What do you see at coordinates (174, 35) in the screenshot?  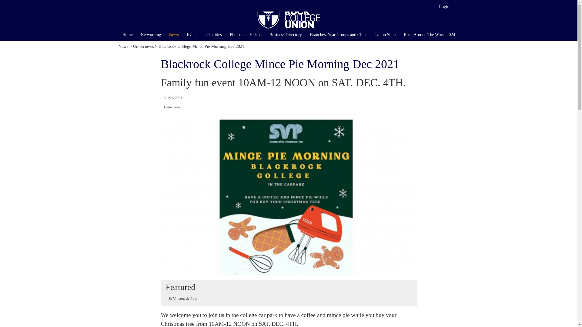 I see `News` at bounding box center [174, 35].